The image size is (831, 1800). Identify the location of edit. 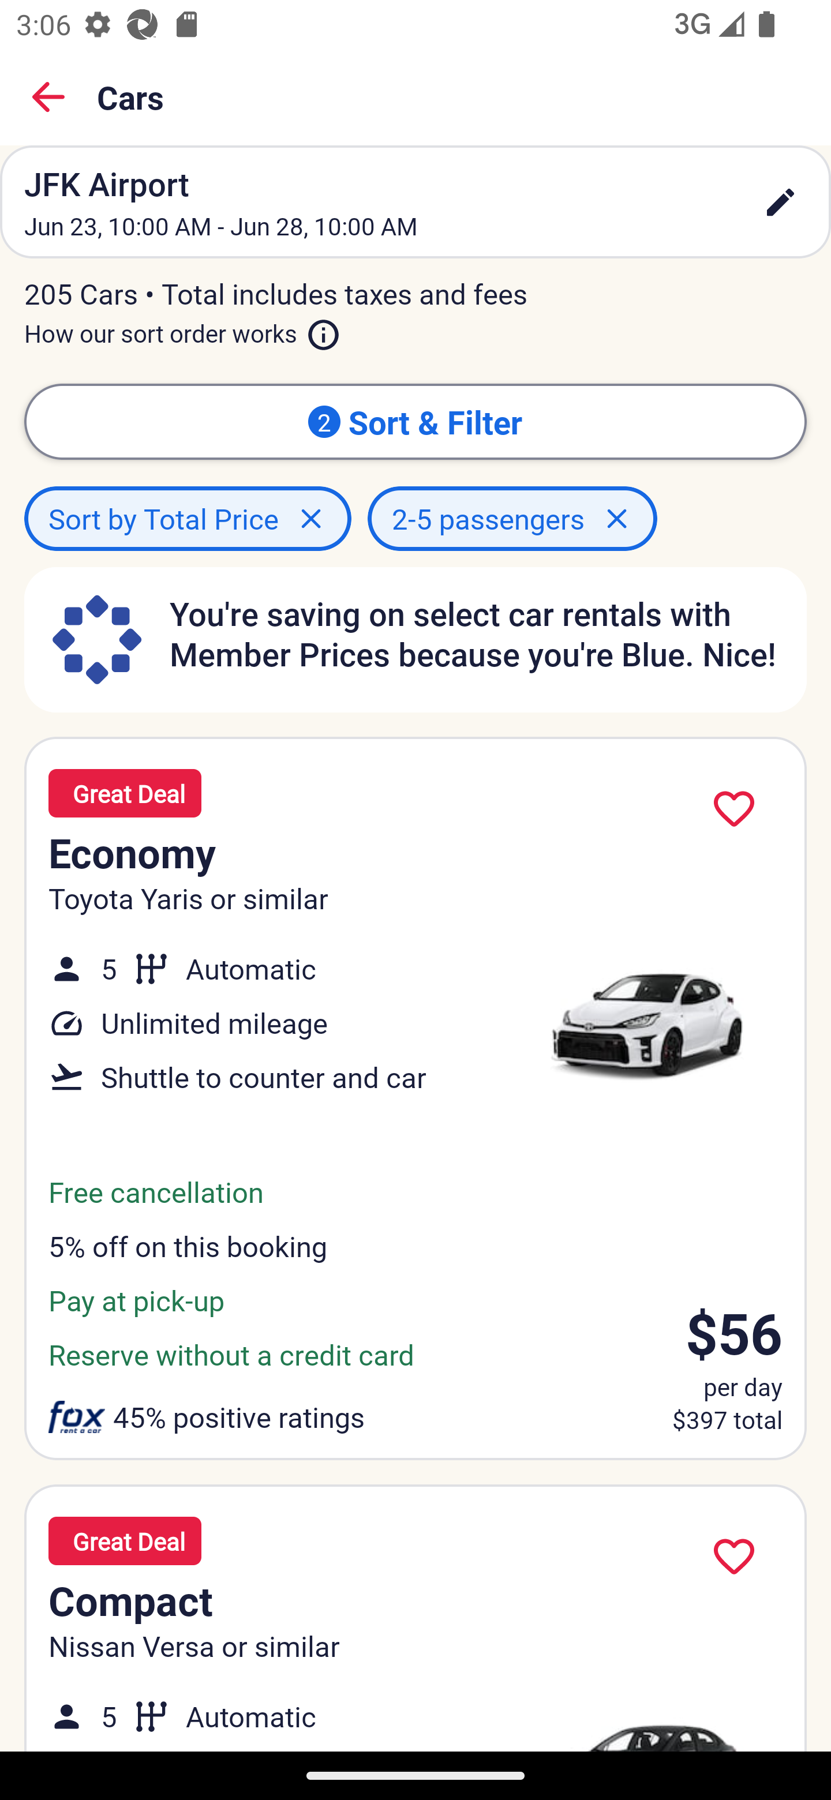
(780, 202).